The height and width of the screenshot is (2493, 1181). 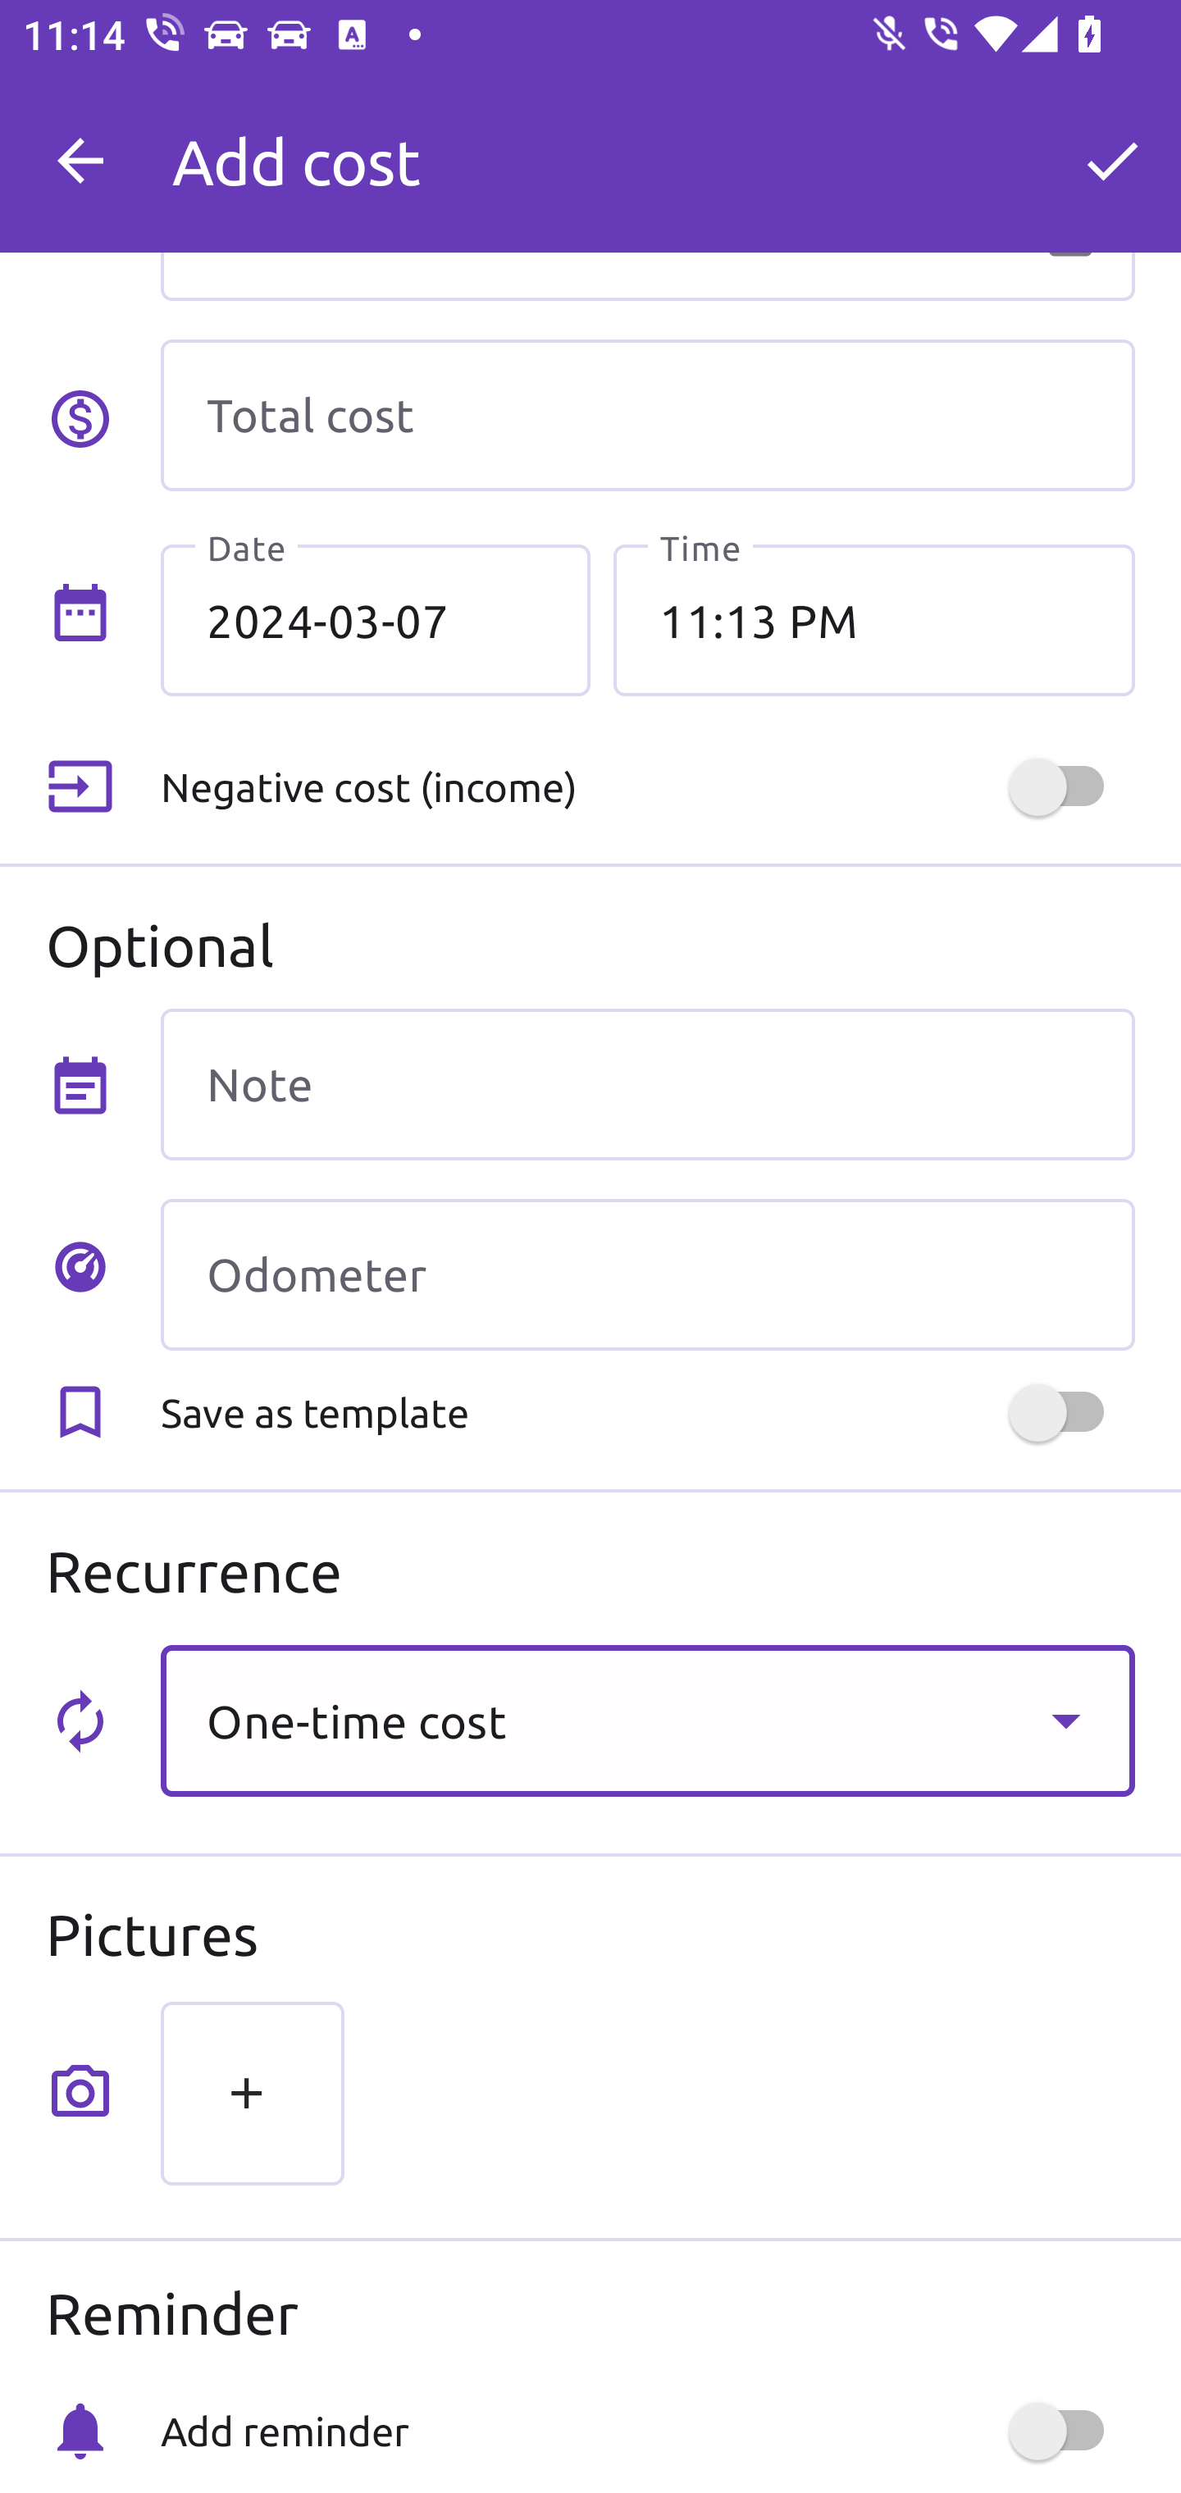 What do you see at coordinates (873, 619) in the screenshot?
I see `11:13 PM` at bounding box center [873, 619].